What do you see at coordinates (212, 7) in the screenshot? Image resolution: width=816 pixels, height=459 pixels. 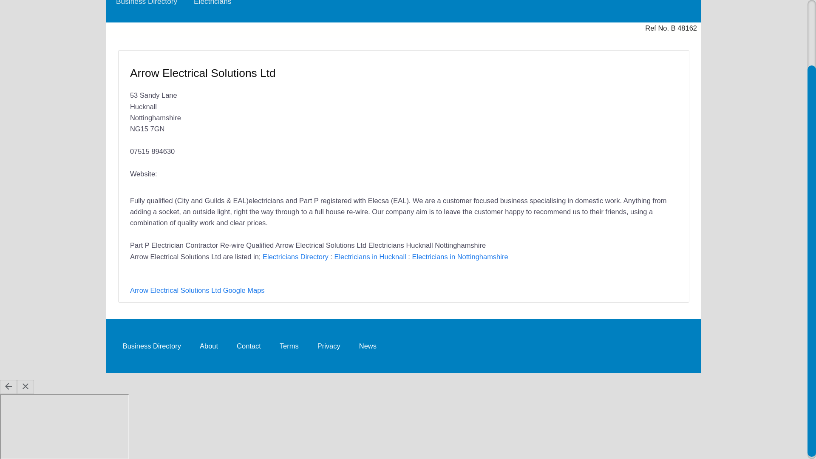 I see `Electricians` at bounding box center [212, 7].